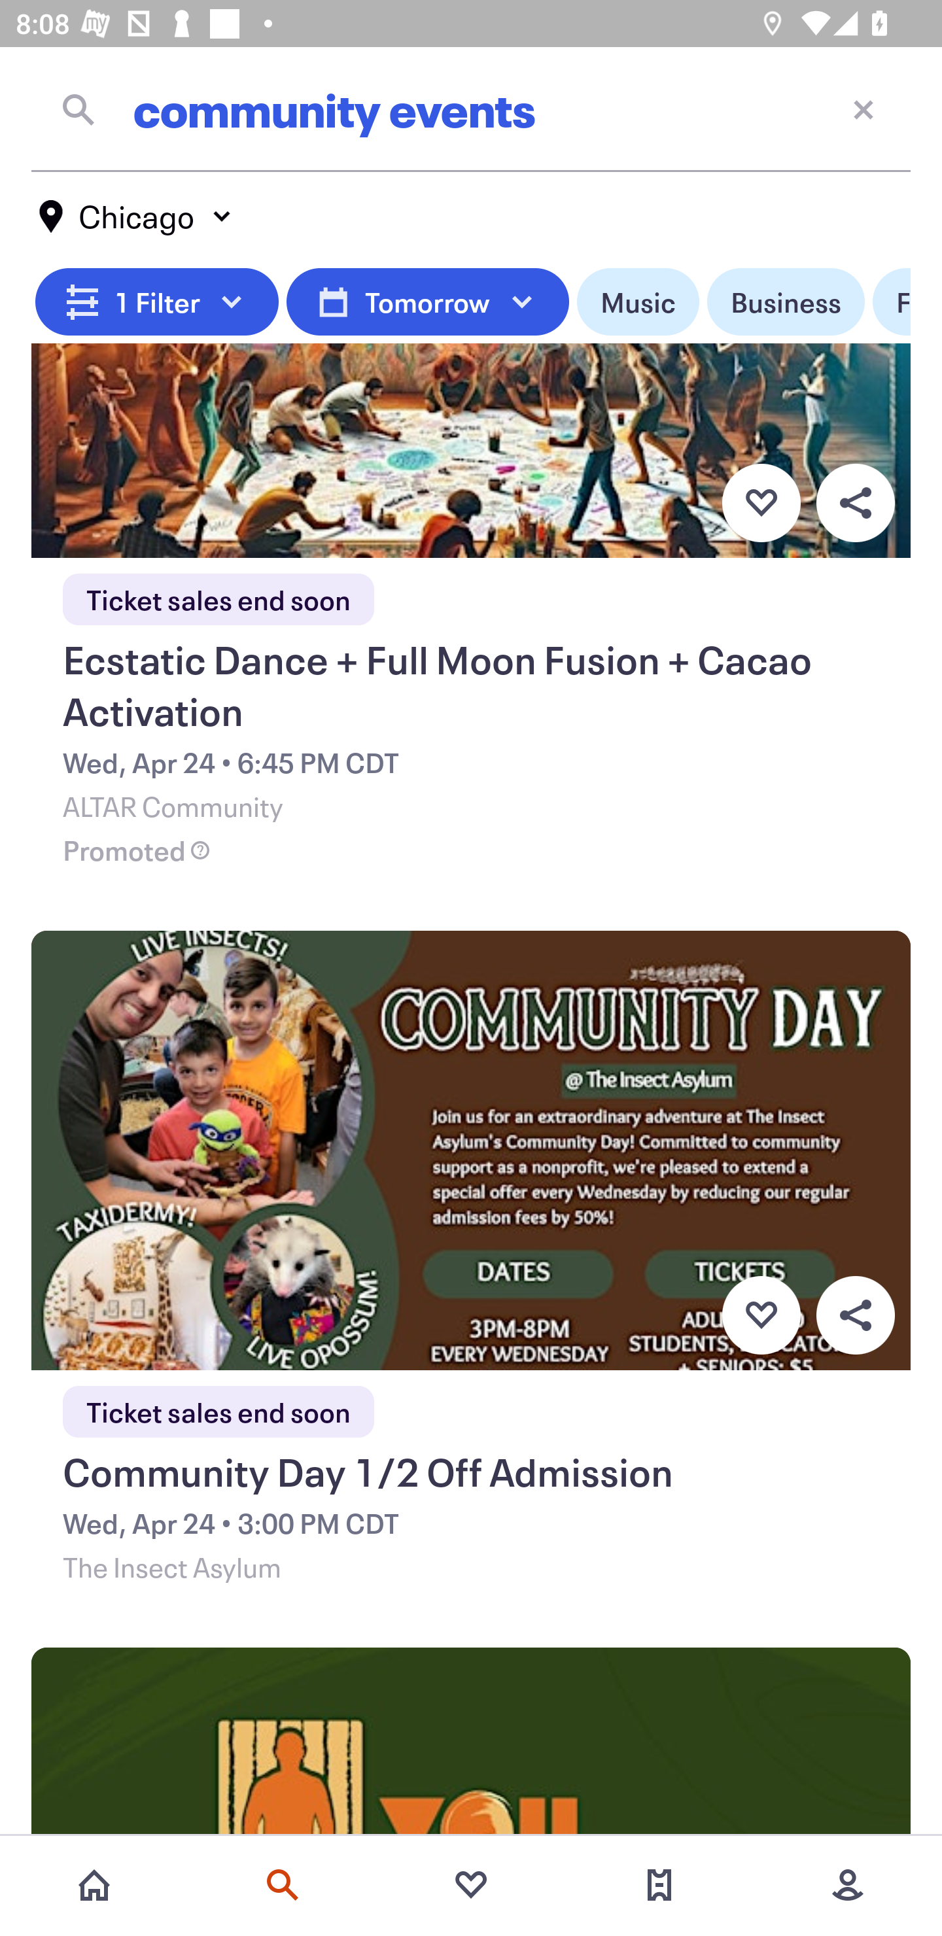 Image resolution: width=942 pixels, height=1936 pixels. I want to click on Close current screen, so click(863, 109).